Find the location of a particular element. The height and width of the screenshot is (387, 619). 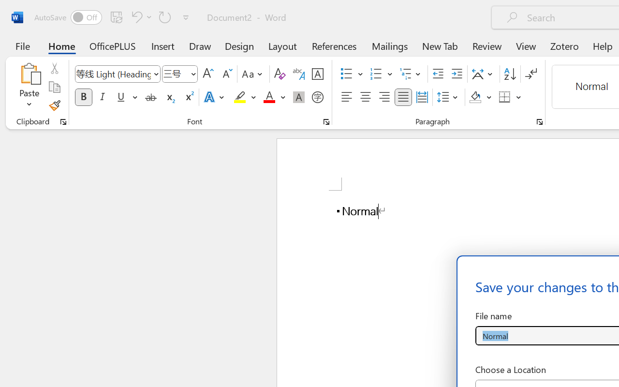

Repeat Typing is located at coordinates (165, 17).